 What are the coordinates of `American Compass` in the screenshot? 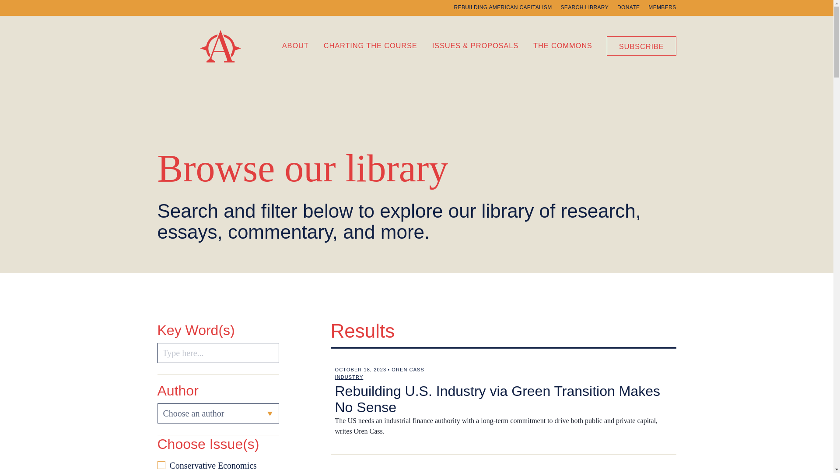 It's located at (230, 67).